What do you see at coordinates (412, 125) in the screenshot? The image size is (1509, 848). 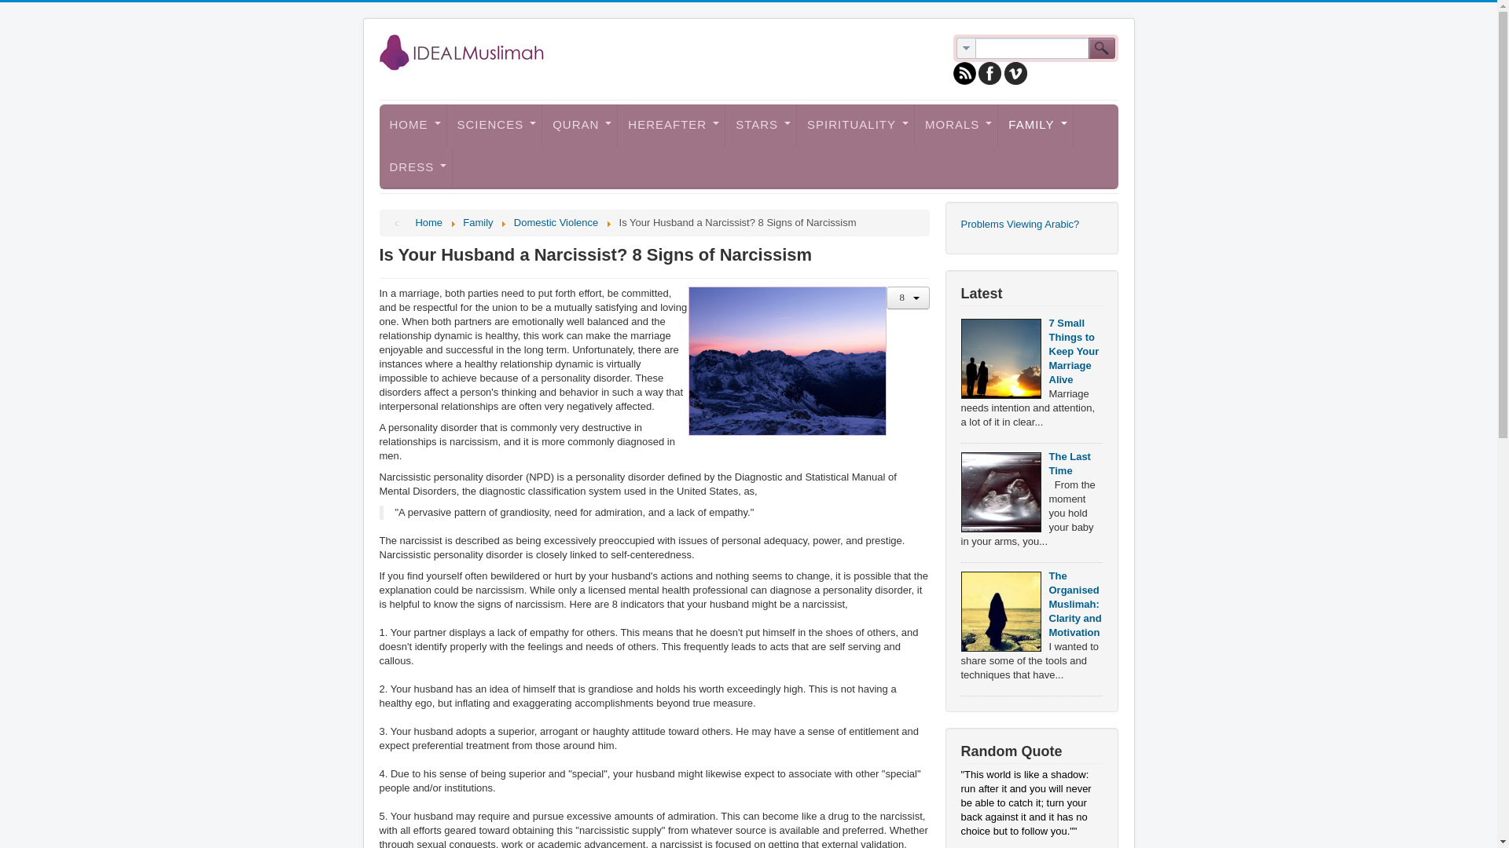 I see `HOME` at bounding box center [412, 125].